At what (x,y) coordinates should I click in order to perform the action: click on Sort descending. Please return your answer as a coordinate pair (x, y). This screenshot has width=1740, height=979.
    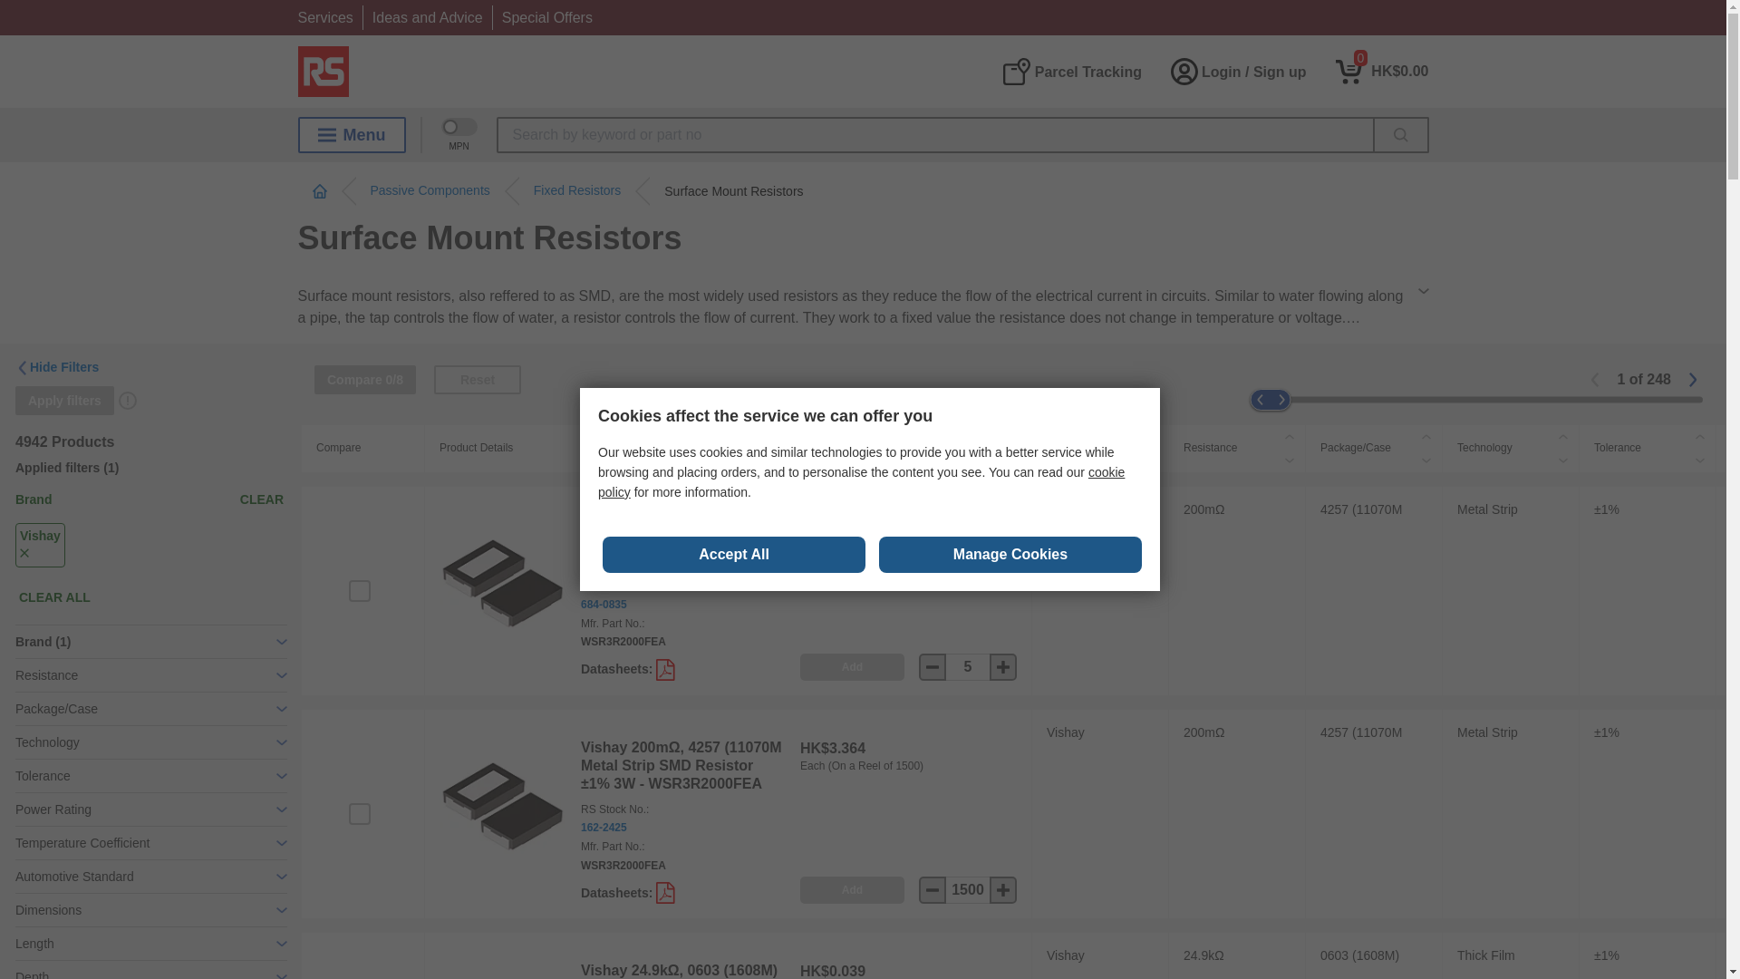
    Looking at the image, I should click on (1562, 460).